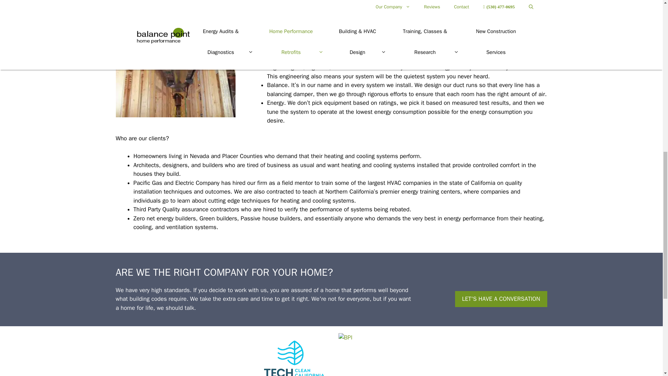 The width and height of the screenshot is (668, 376). Describe the element at coordinates (645, 330) in the screenshot. I see `Scroll back to top` at that location.